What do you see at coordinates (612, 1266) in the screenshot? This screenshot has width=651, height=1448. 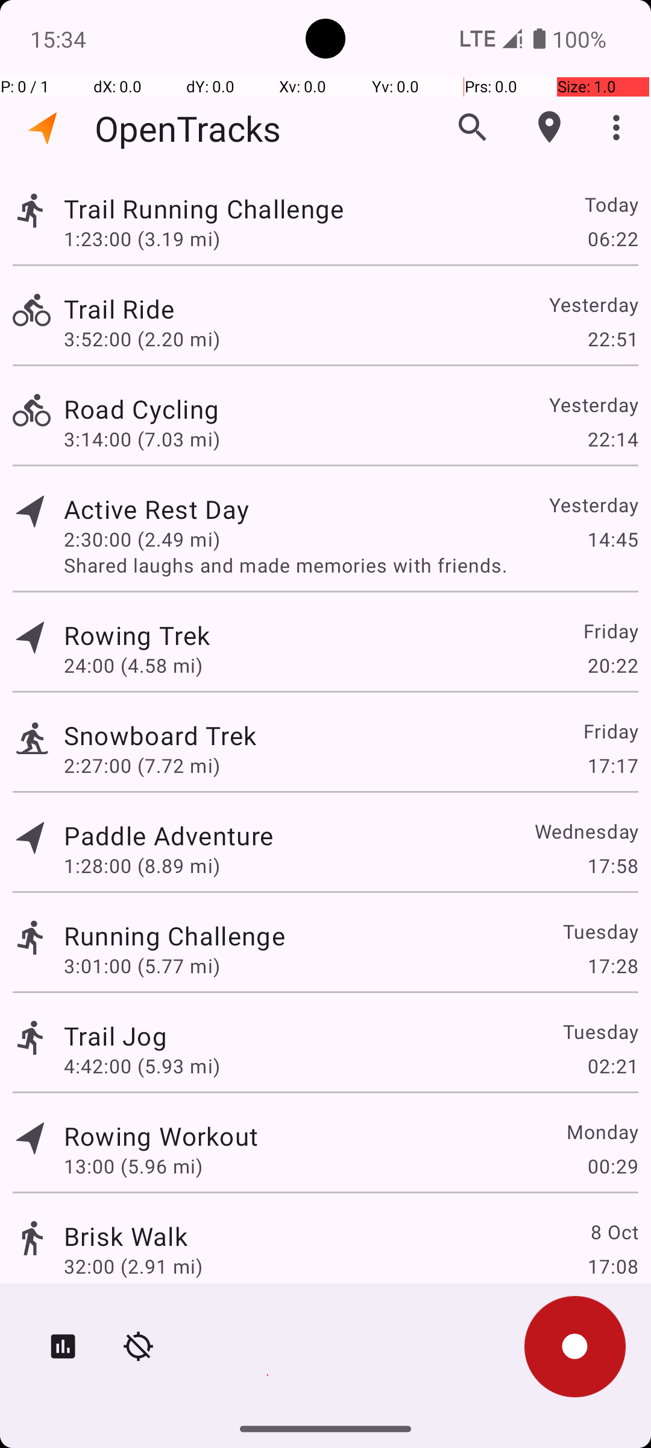 I see `17:08` at bounding box center [612, 1266].